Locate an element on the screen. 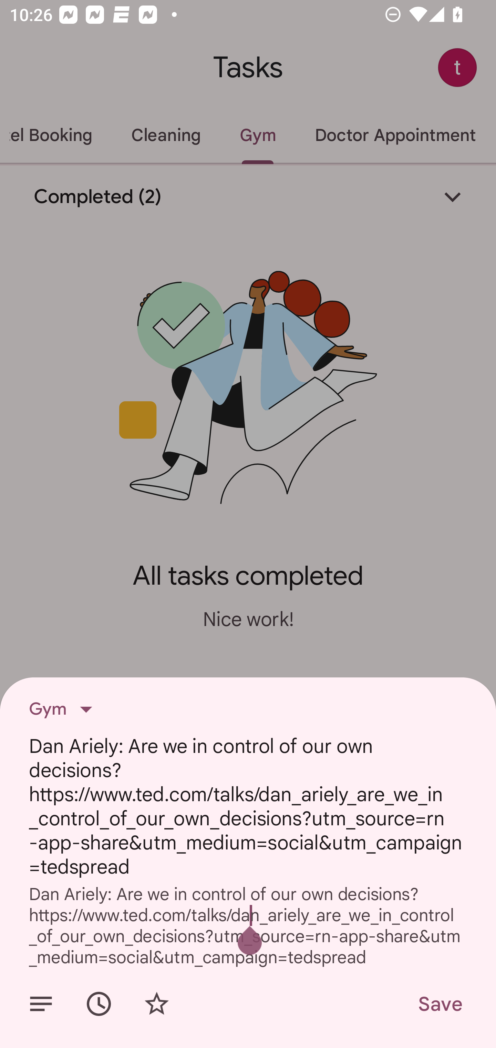 This screenshot has height=1048, width=496. Gym List, Gym selected, 1 of 6 is located at coordinates (65, 709).